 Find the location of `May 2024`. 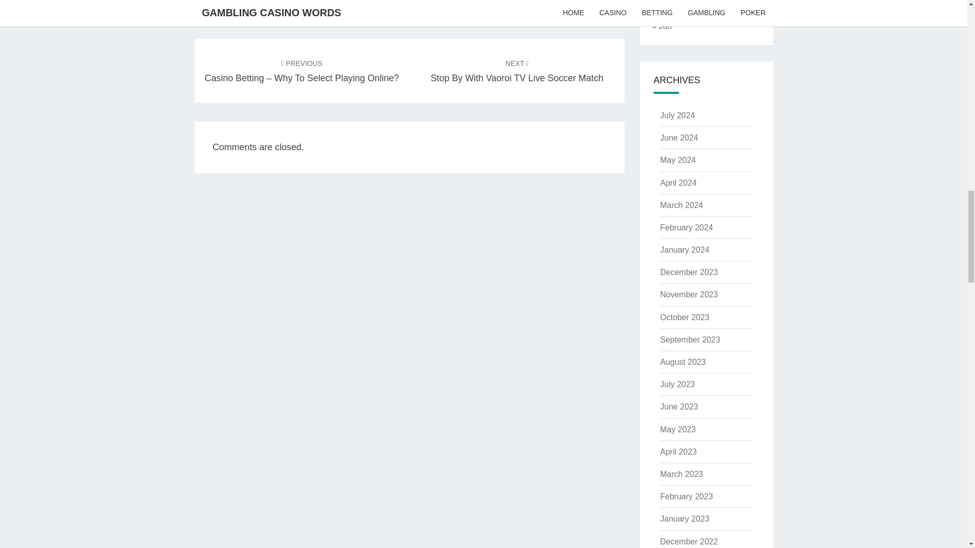

May 2024 is located at coordinates (517, 71).